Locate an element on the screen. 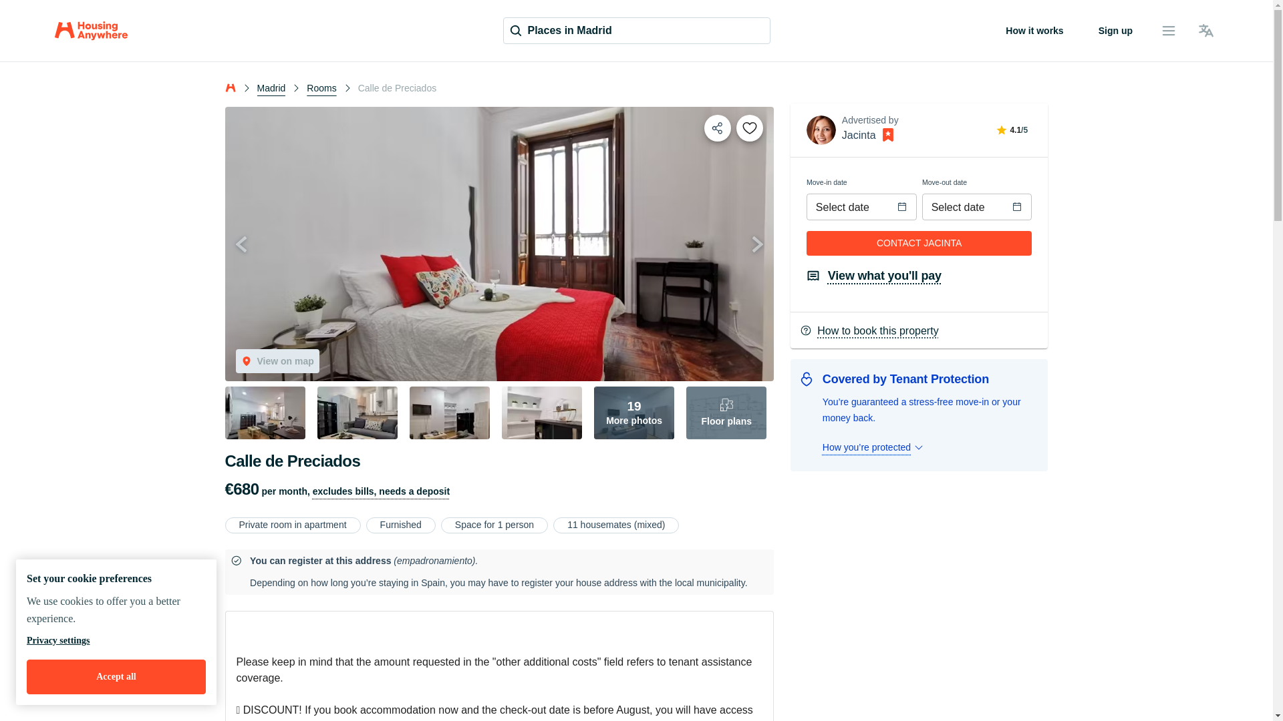 Image resolution: width=1283 pixels, height=721 pixels. Floor plans is located at coordinates (726, 413).